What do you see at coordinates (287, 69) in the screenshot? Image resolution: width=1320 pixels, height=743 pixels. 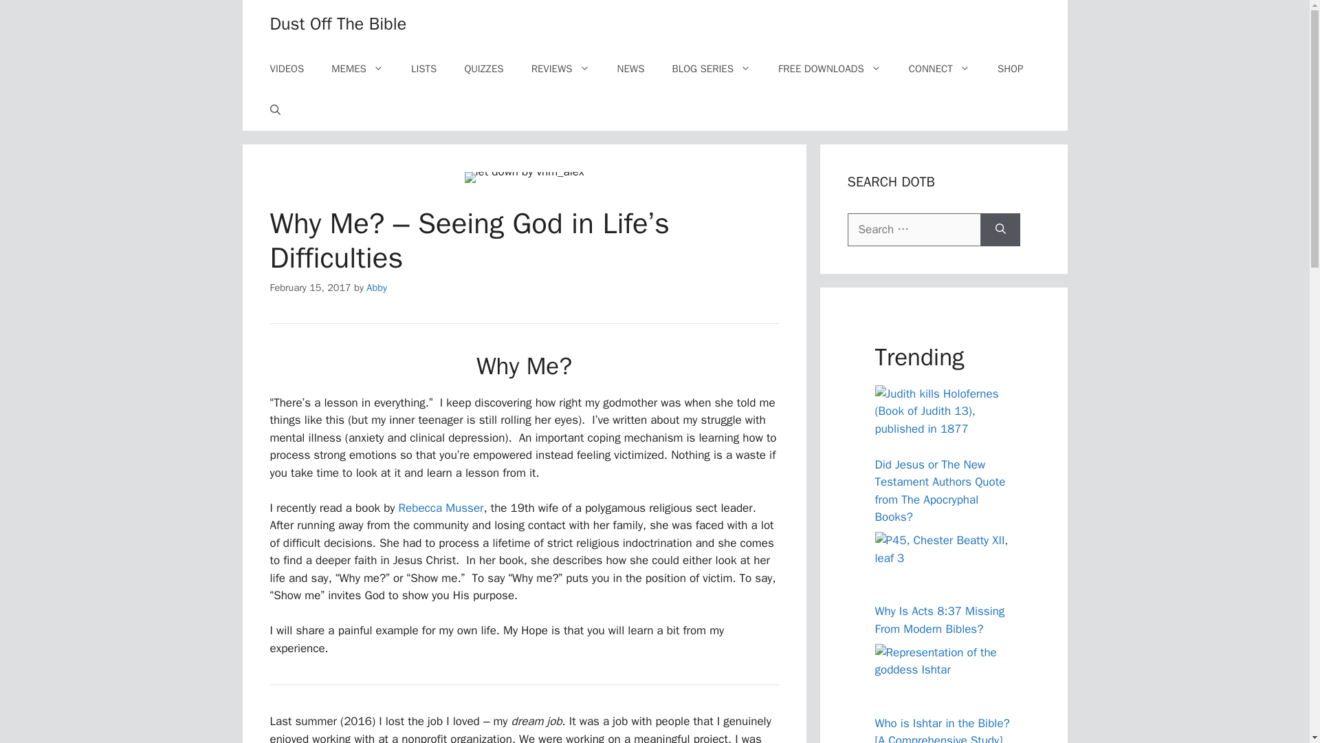 I see `VIDEOS` at bounding box center [287, 69].